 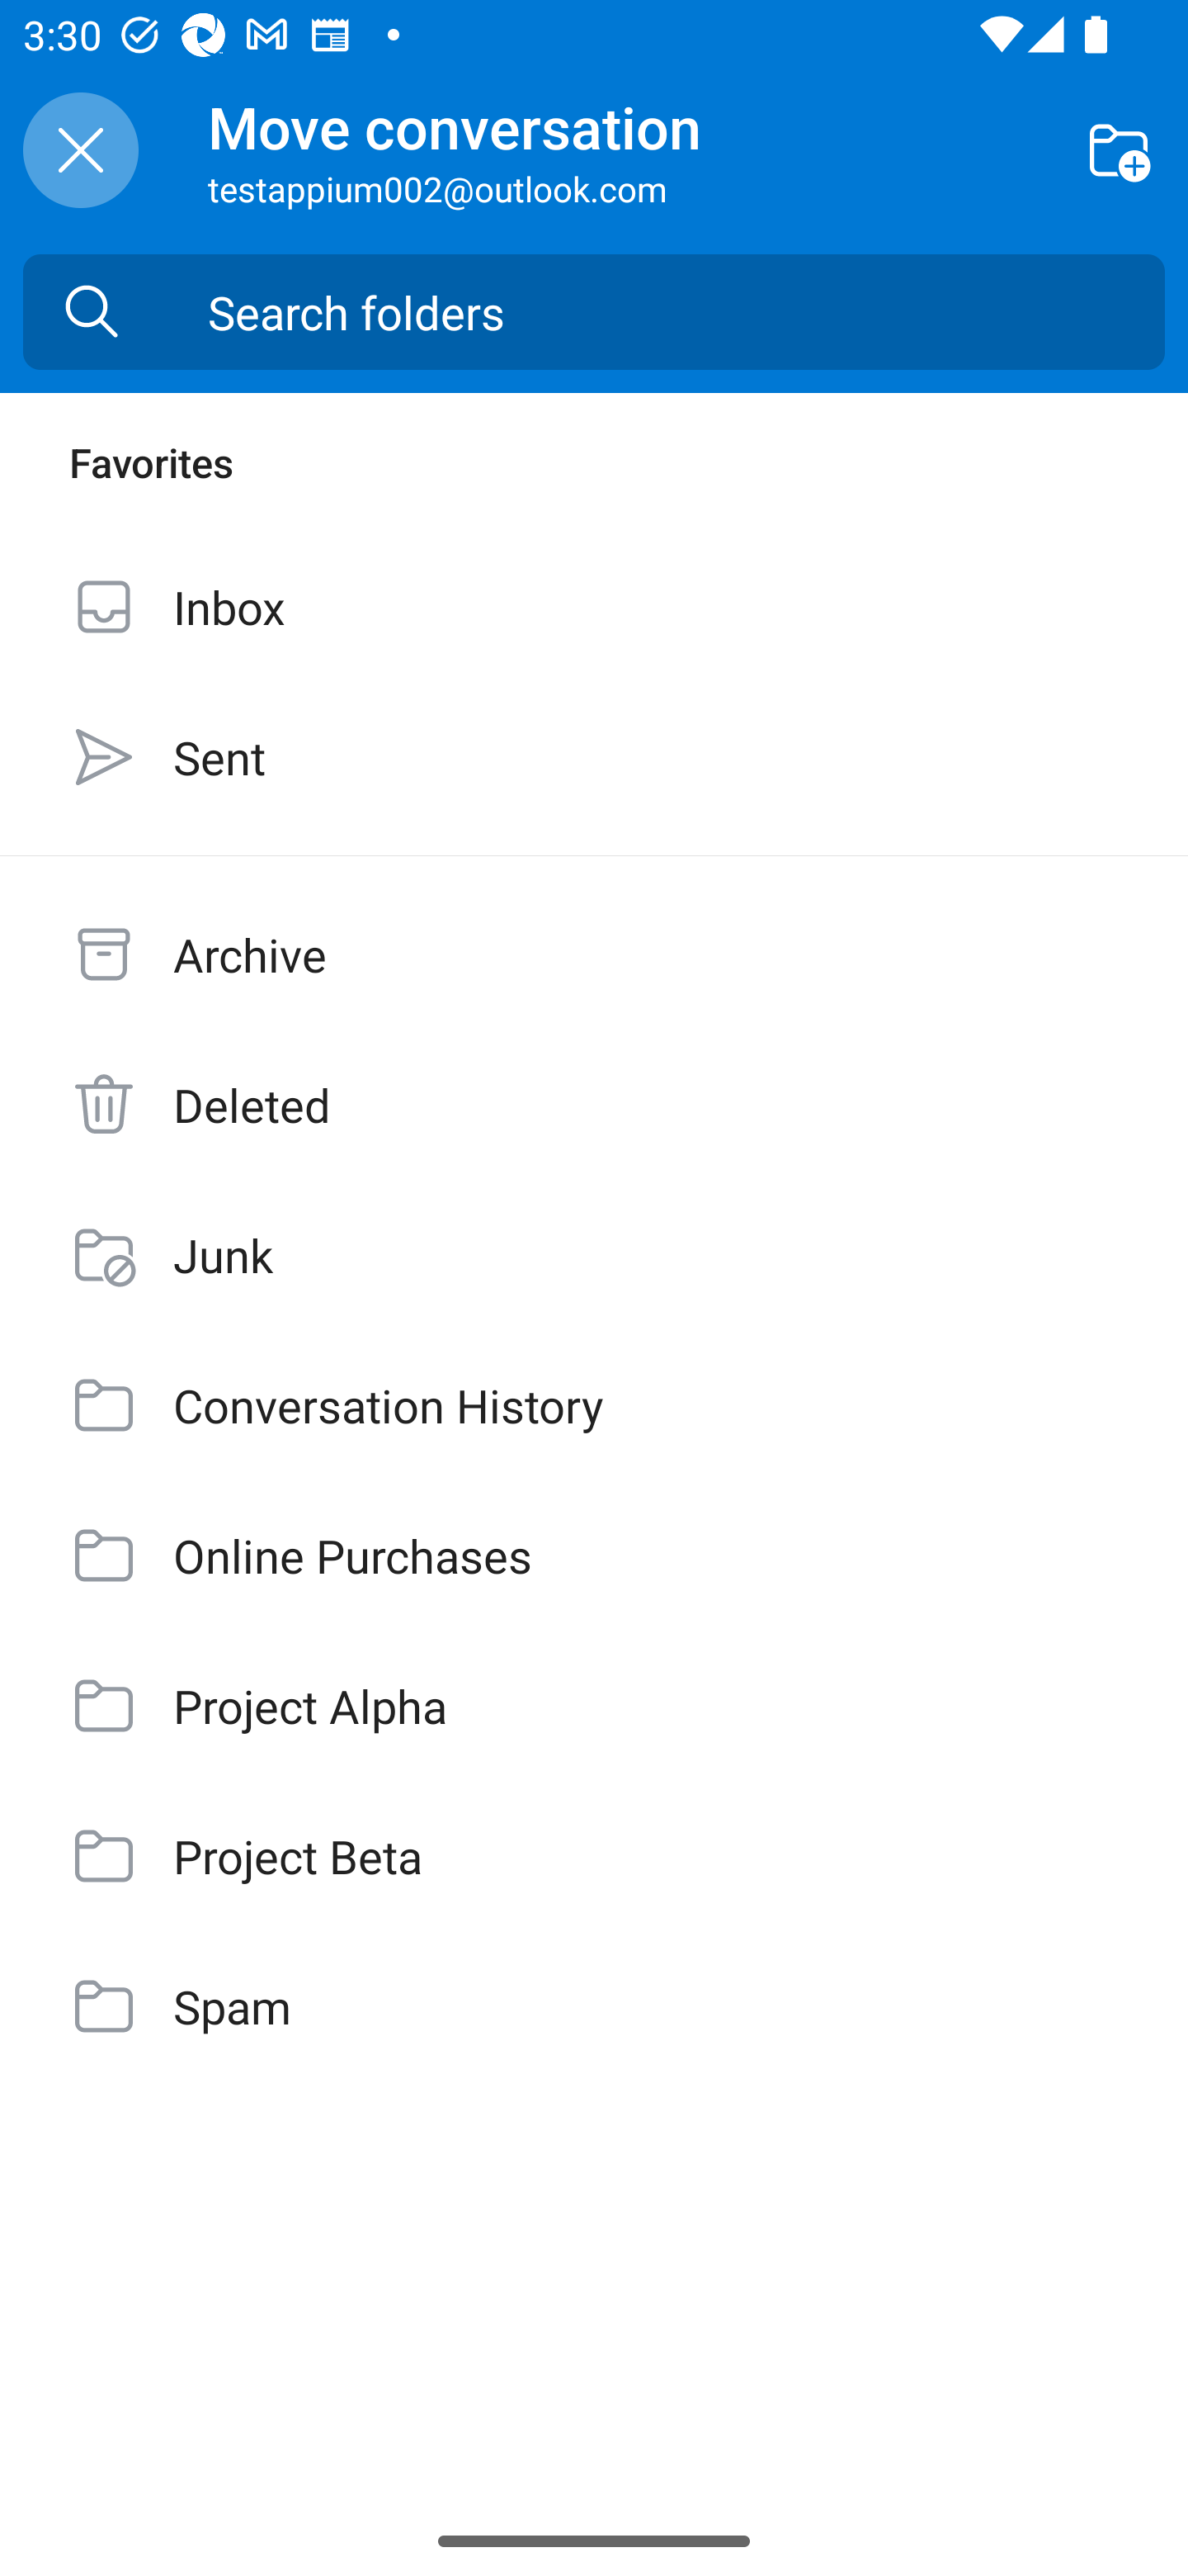 What do you see at coordinates (594, 2006) in the screenshot?
I see `Spam` at bounding box center [594, 2006].